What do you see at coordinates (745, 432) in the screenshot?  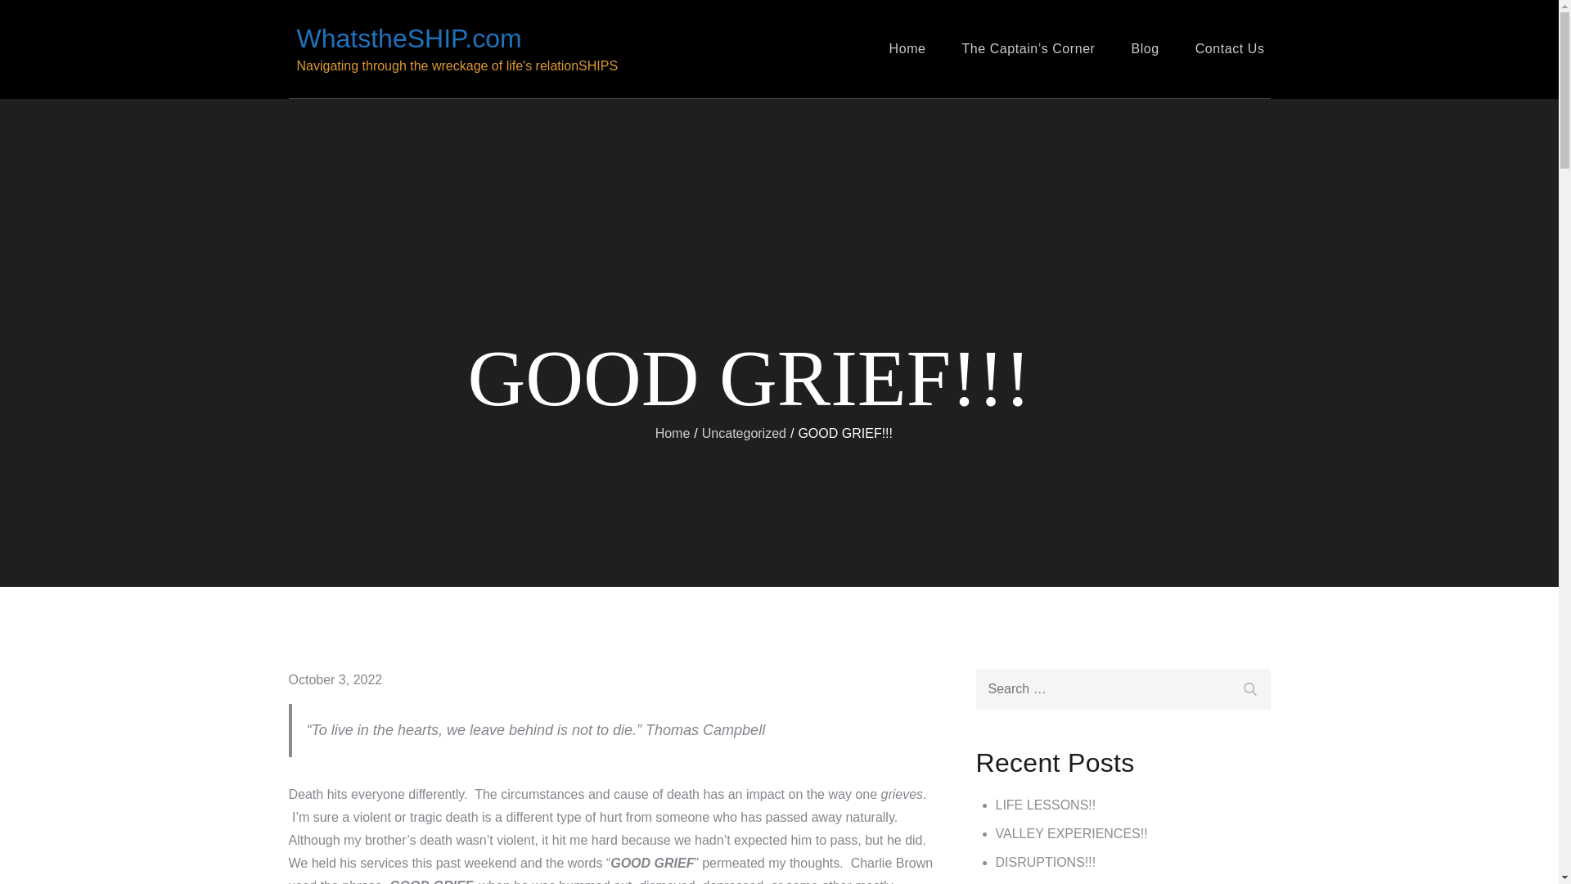 I see `Uncategorized` at bounding box center [745, 432].